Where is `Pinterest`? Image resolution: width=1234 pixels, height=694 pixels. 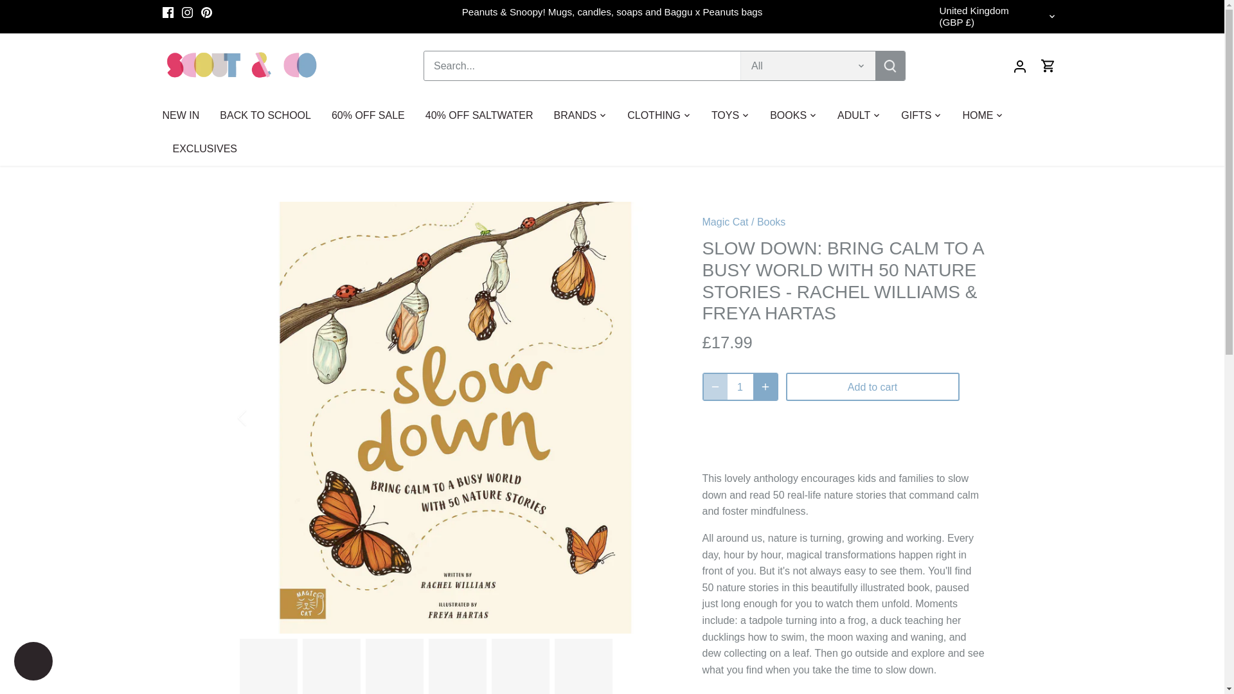 Pinterest is located at coordinates (206, 12).